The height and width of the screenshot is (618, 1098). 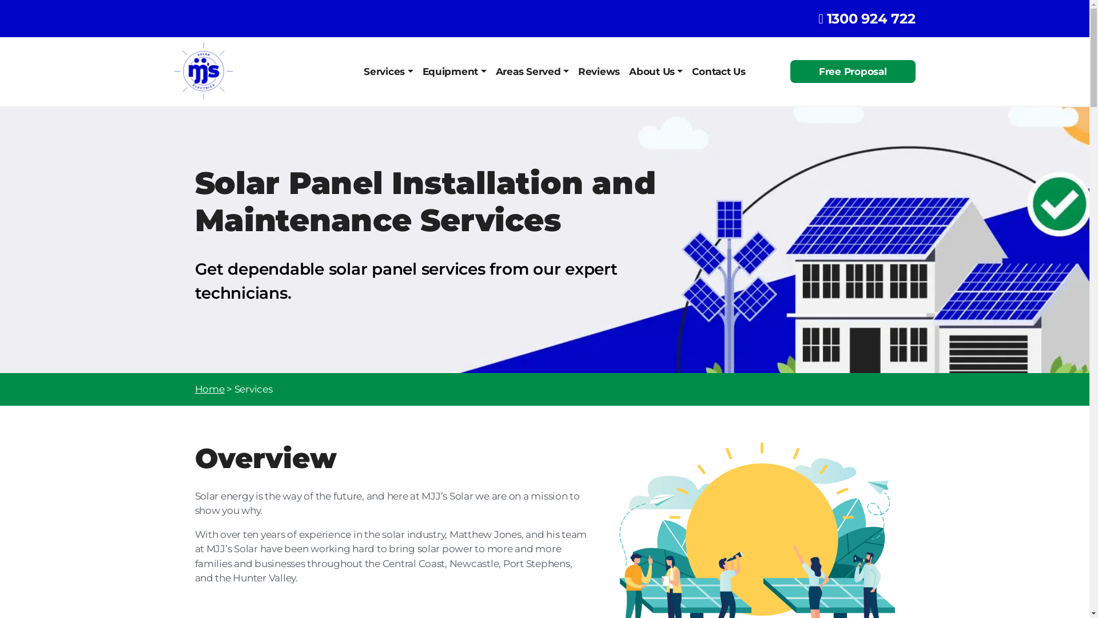 I want to click on Equipment, so click(x=455, y=72).